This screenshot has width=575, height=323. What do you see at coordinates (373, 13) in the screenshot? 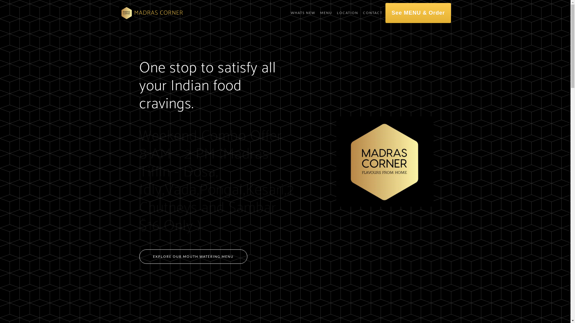
I see `CONTACT` at bounding box center [373, 13].